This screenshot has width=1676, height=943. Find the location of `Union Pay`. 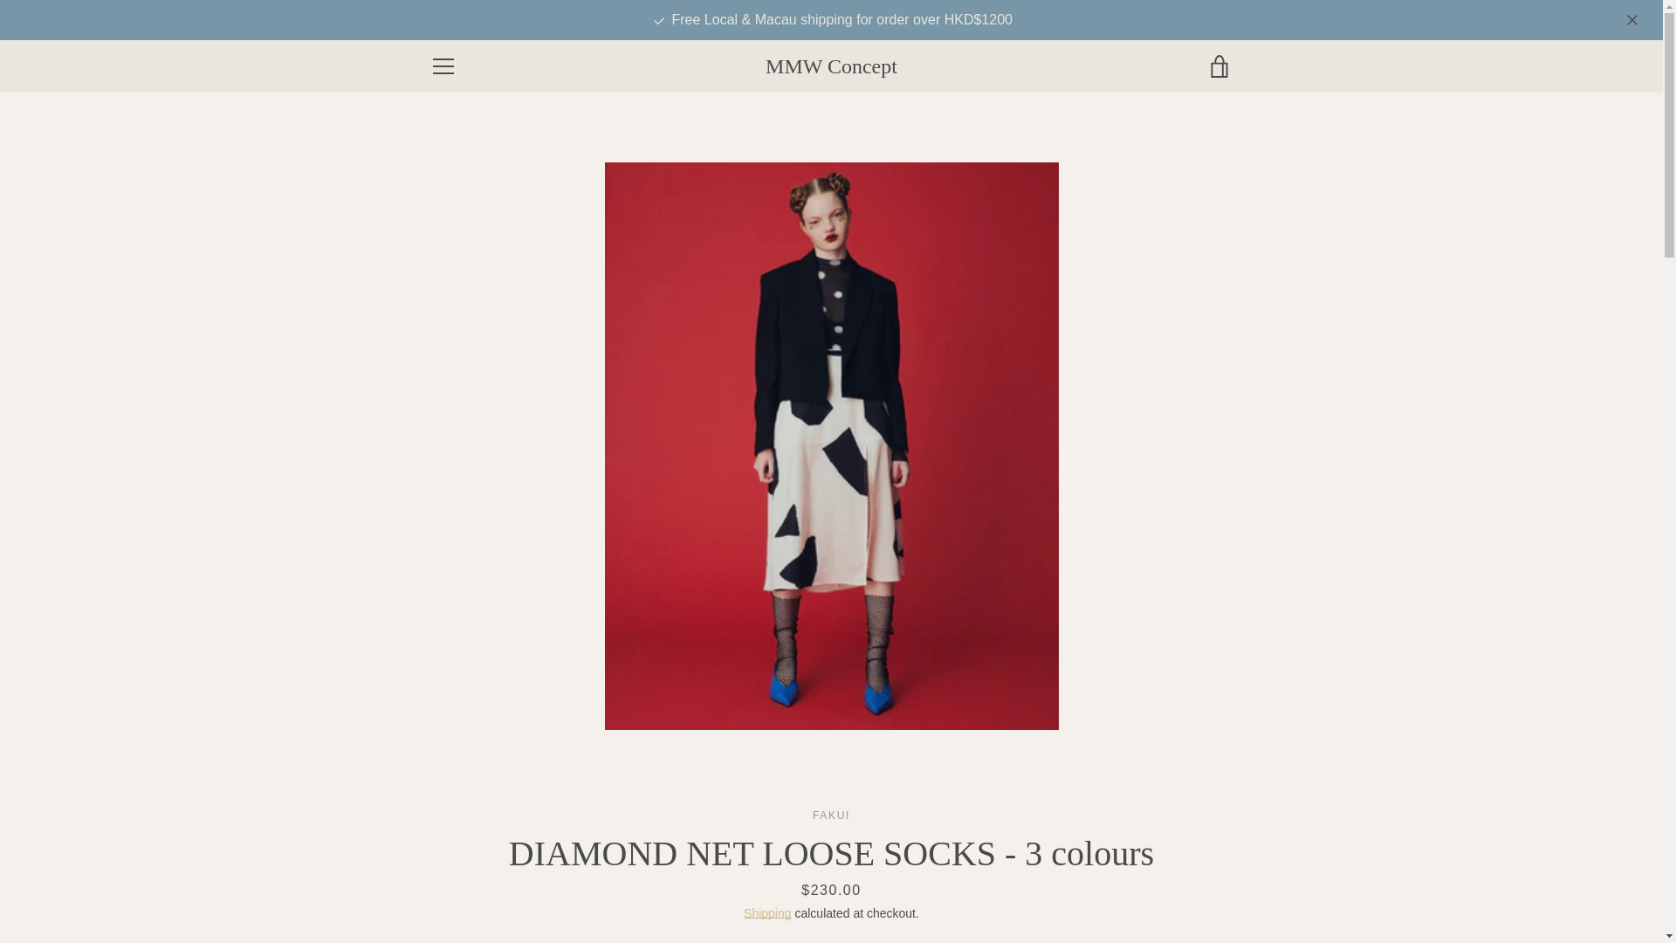

Union Pay is located at coordinates (1177, 886).